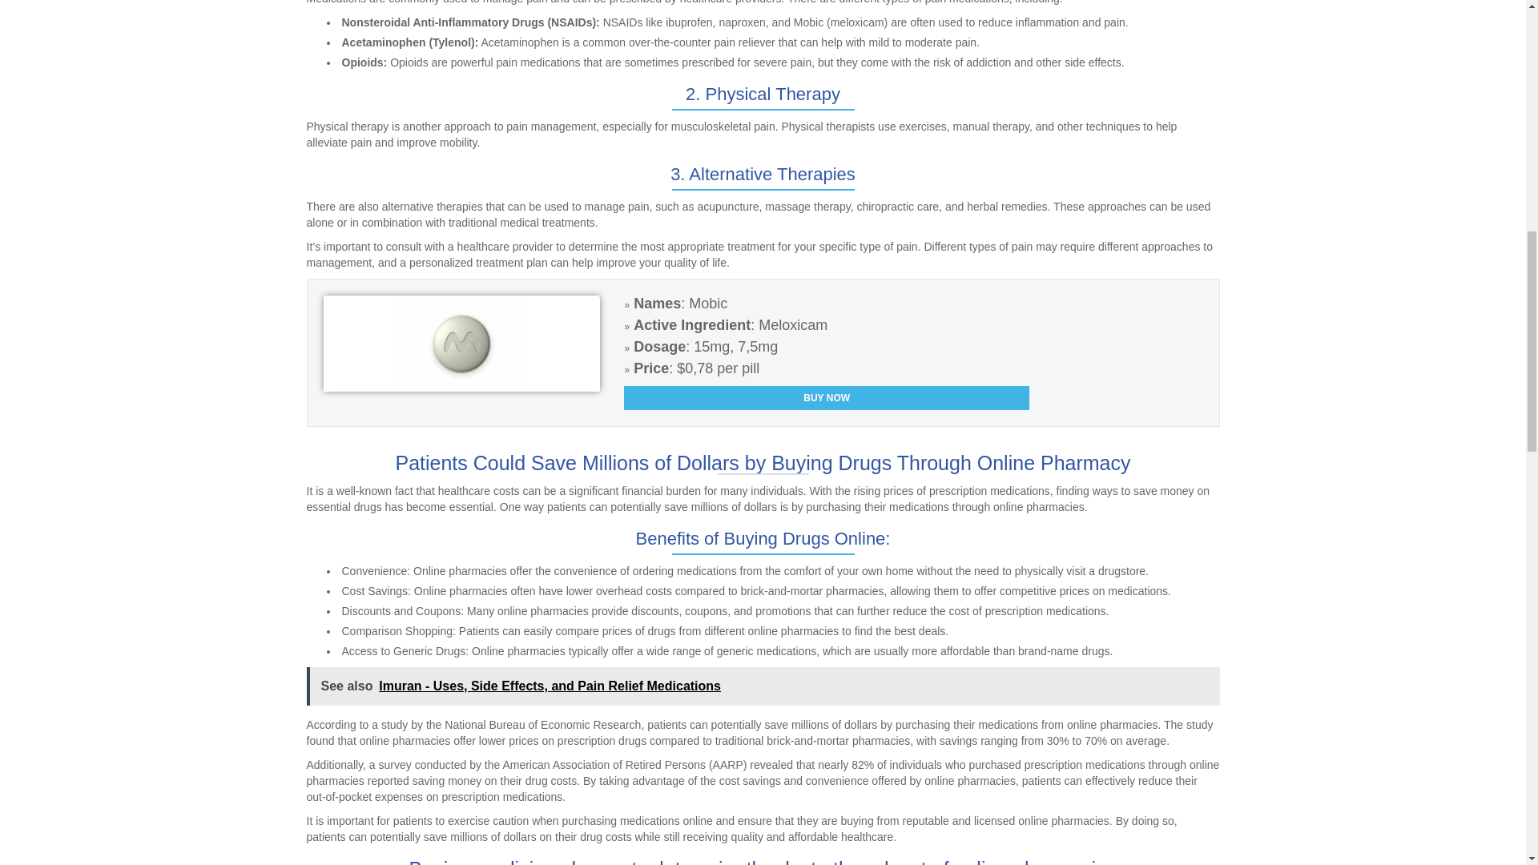 This screenshot has width=1538, height=865. Describe the element at coordinates (827, 397) in the screenshot. I see `Buy Now` at that location.